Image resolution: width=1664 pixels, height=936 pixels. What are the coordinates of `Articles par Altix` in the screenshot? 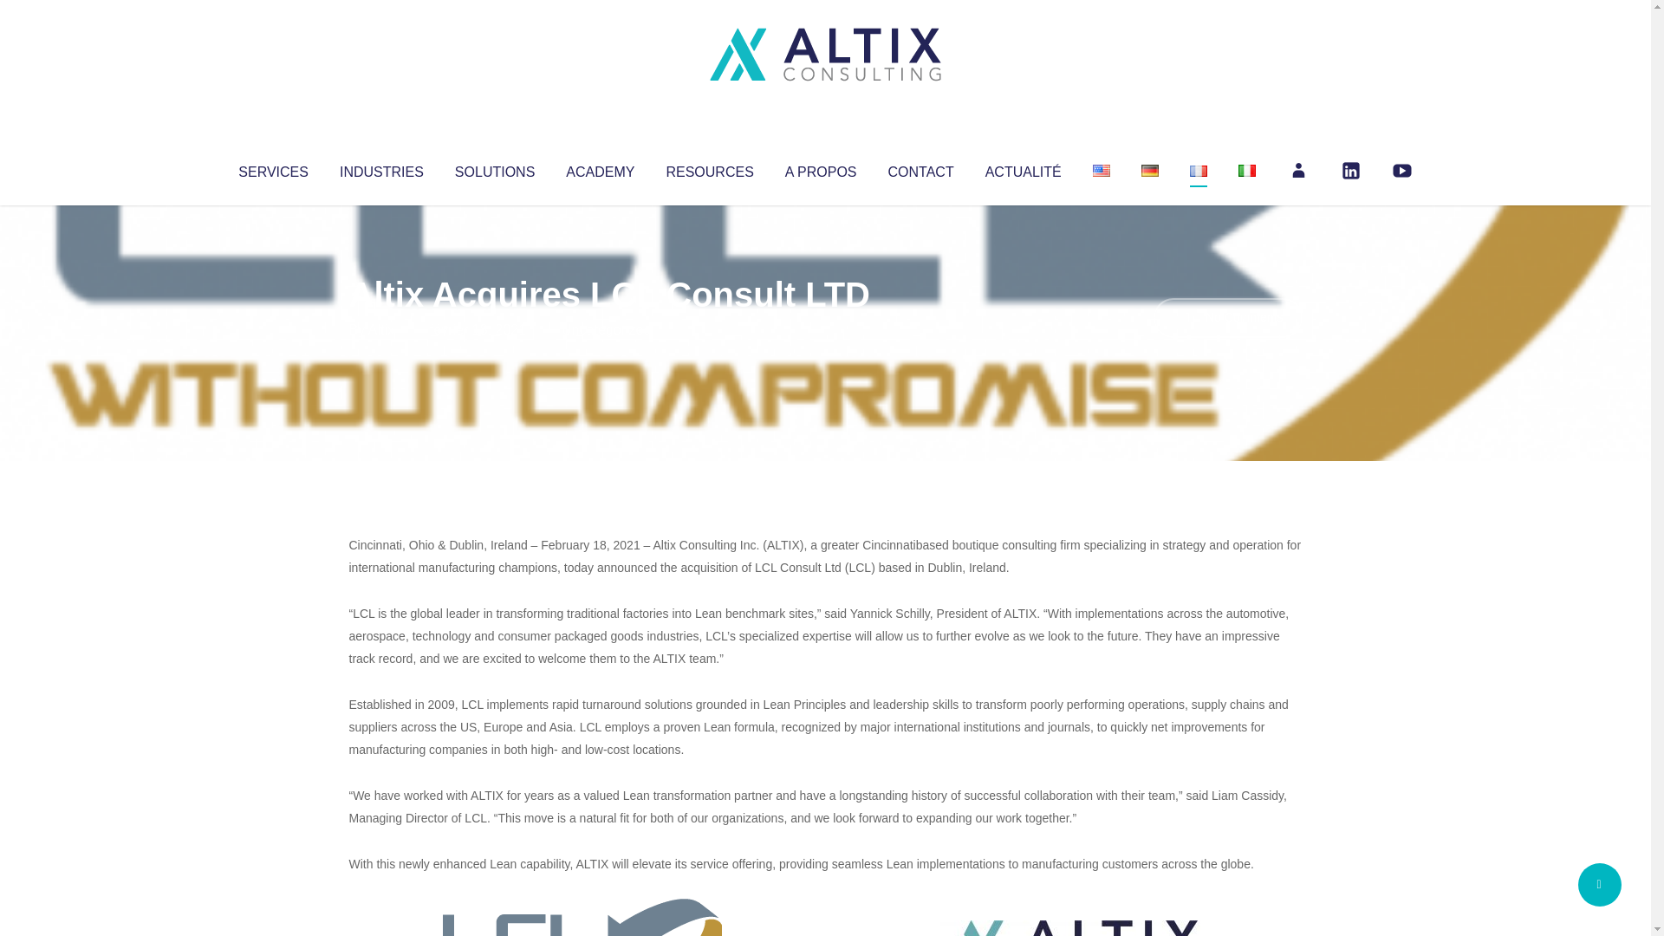 It's located at (381, 329).